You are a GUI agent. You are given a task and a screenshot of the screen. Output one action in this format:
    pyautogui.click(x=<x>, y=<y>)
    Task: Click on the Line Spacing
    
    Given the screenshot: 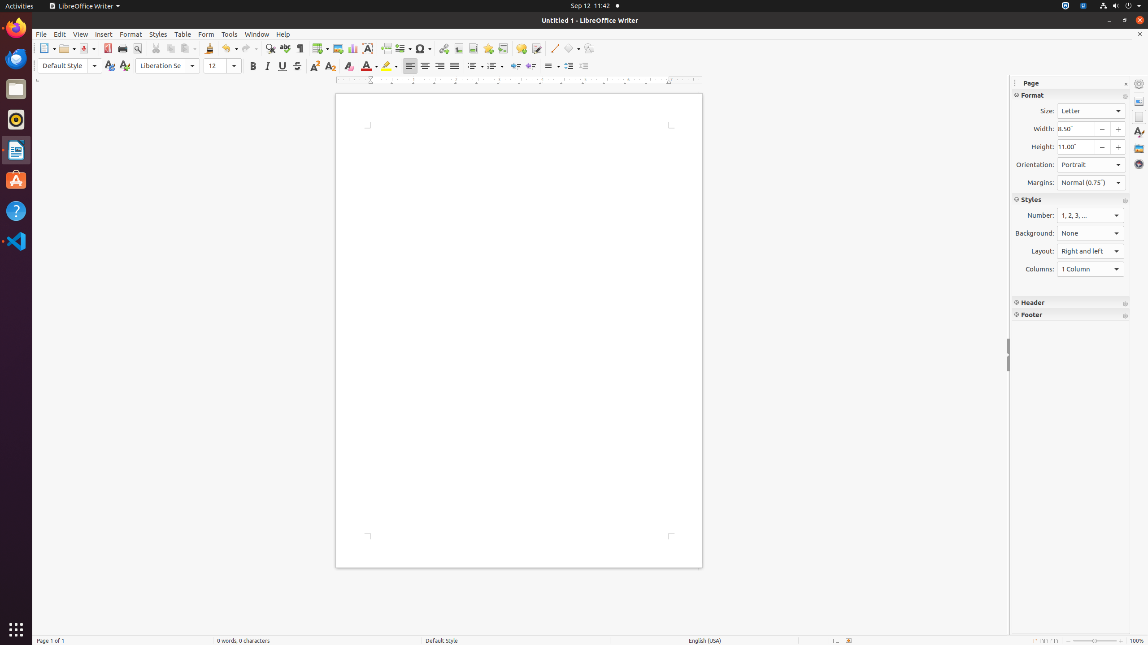 What is the action you would take?
    pyautogui.click(x=552, y=66)
    